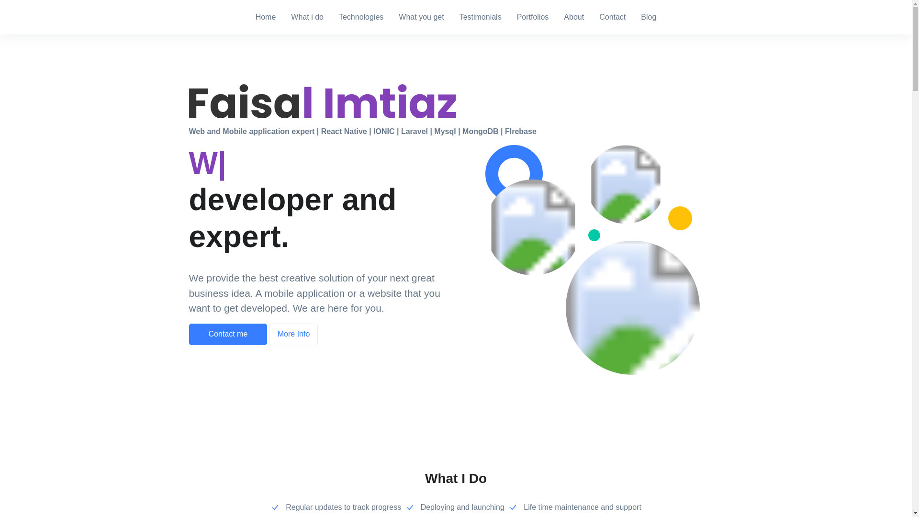  I want to click on About, so click(573, 17).